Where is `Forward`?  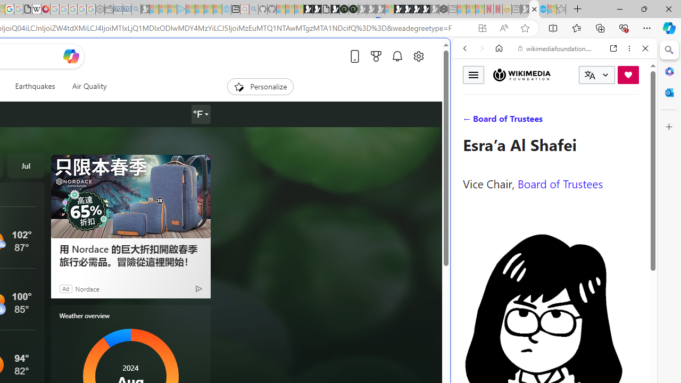
Forward is located at coordinates (482, 48).